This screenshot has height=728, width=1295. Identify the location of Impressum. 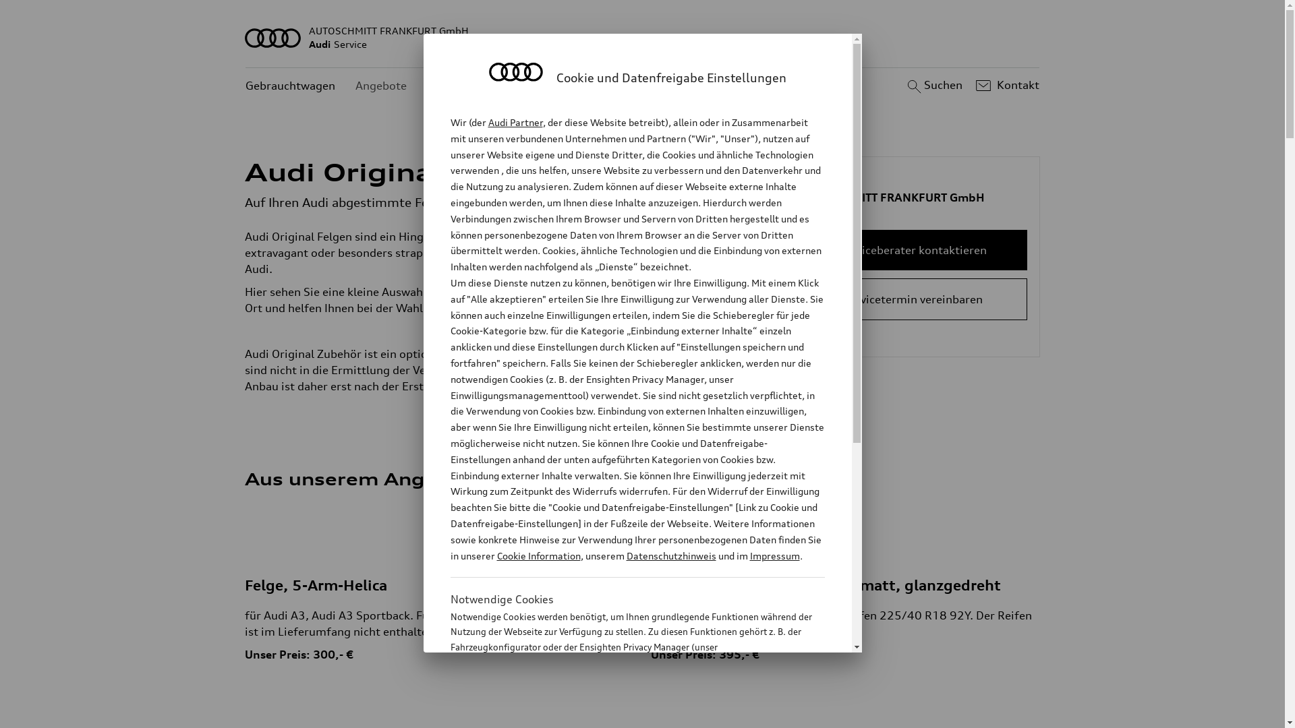
(775, 555).